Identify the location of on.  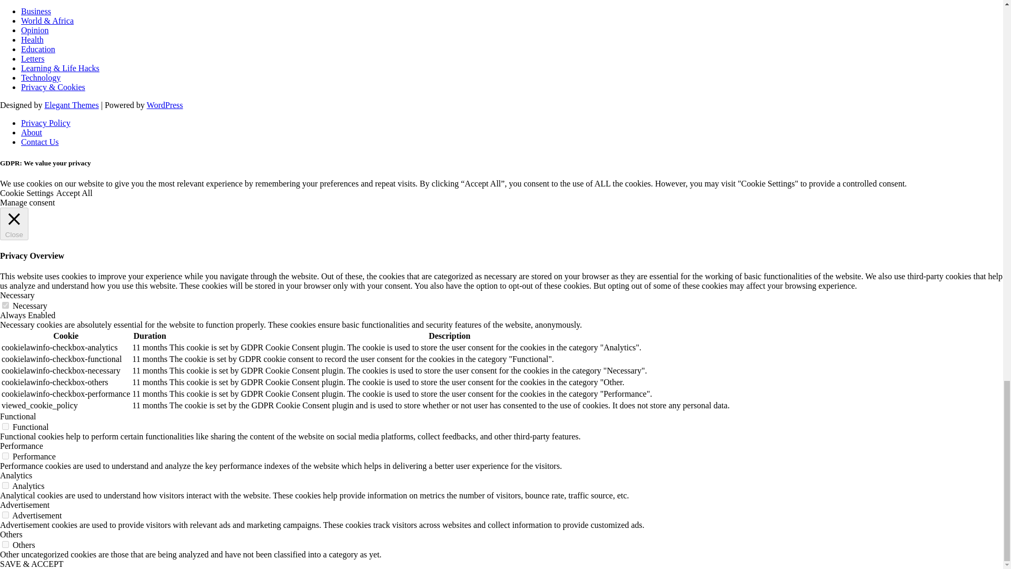
(5, 427).